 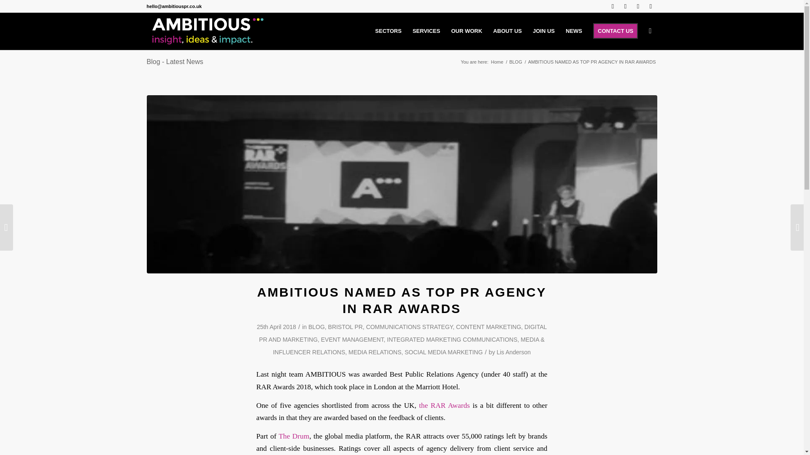 I want to click on Twitter, so click(x=613, y=6).